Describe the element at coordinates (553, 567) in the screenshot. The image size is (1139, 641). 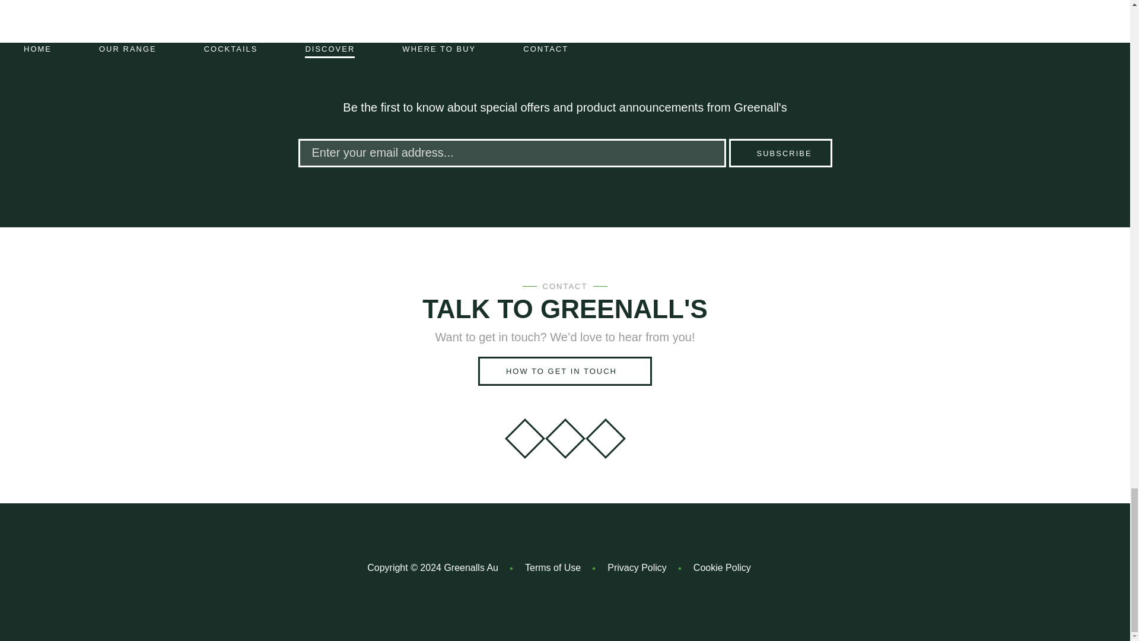
I see `Terms of Use` at that location.